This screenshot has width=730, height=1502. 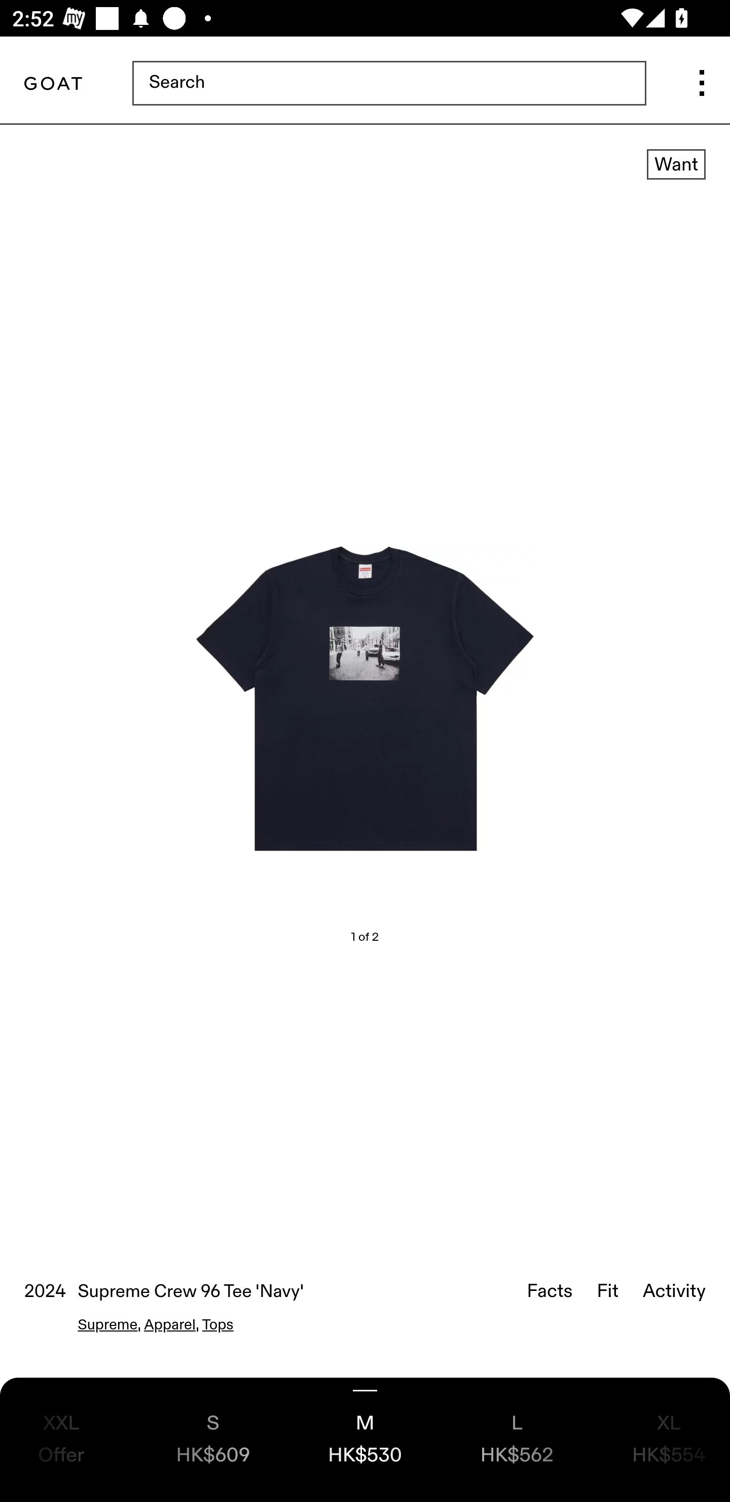 I want to click on XLHK$554, so click(x=668, y=1440).